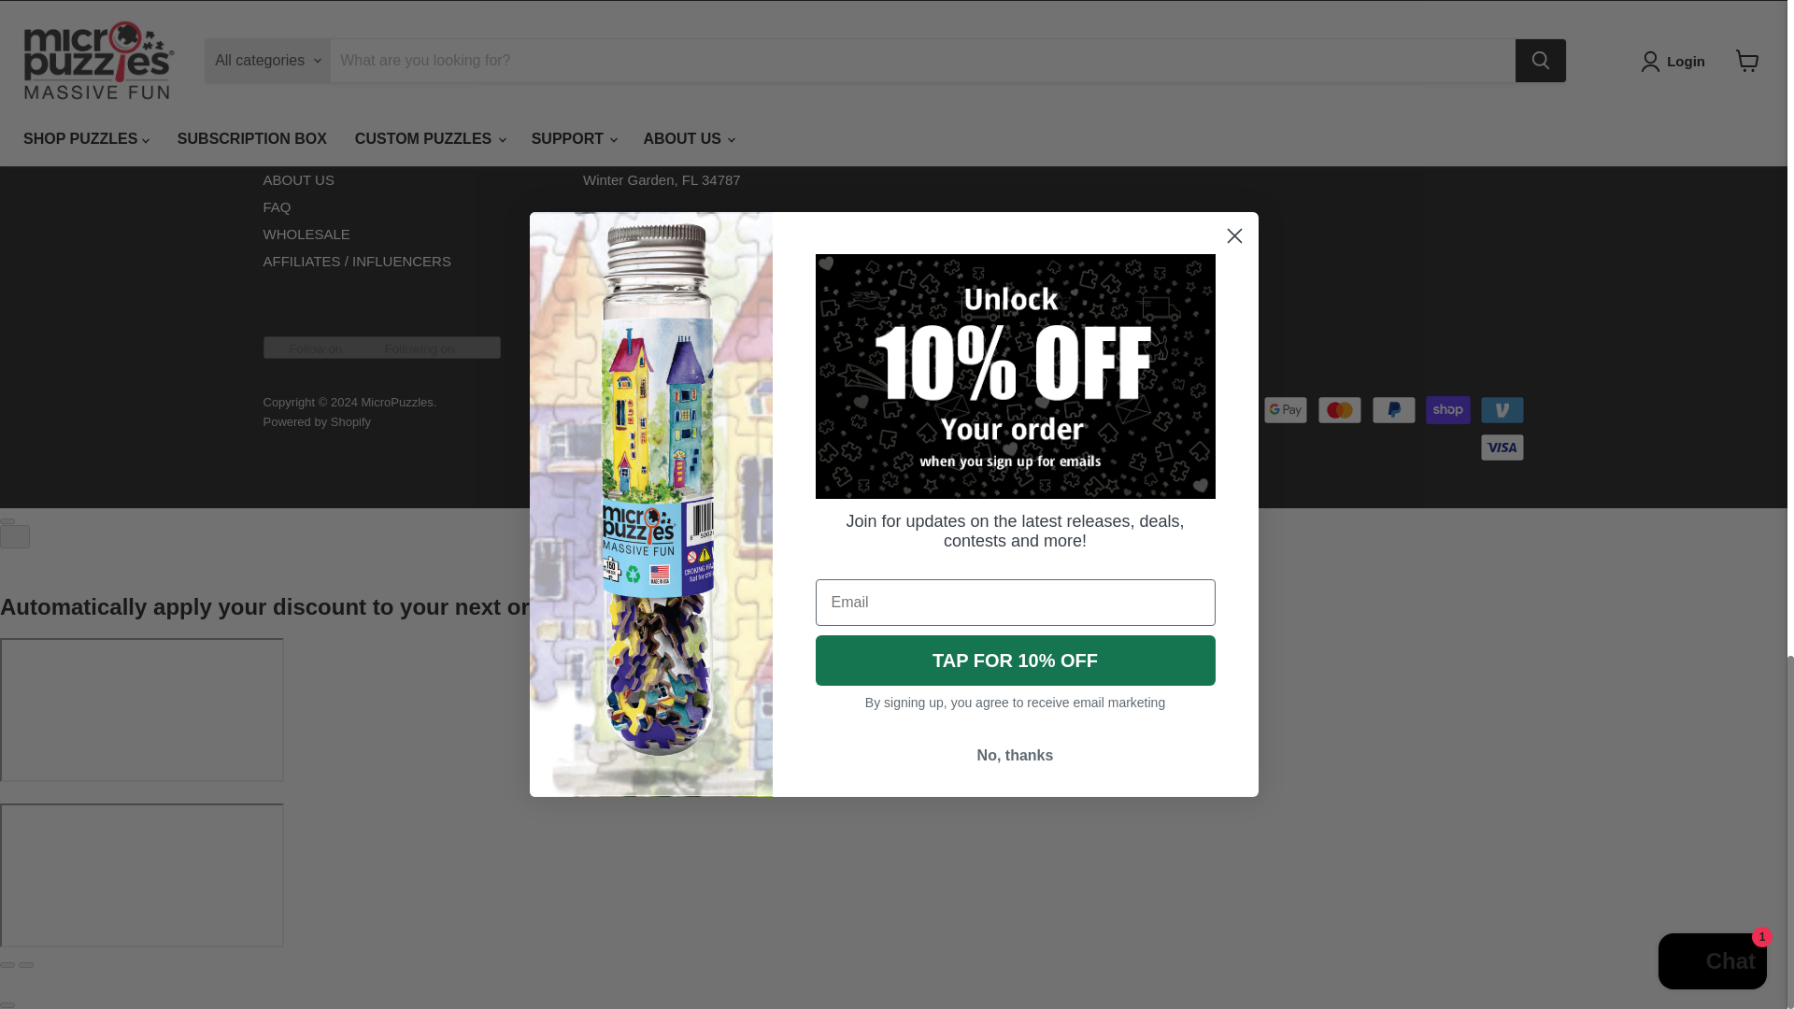  What do you see at coordinates (1084, 101) in the screenshot?
I see `YouTube` at bounding box center [1084, 101].